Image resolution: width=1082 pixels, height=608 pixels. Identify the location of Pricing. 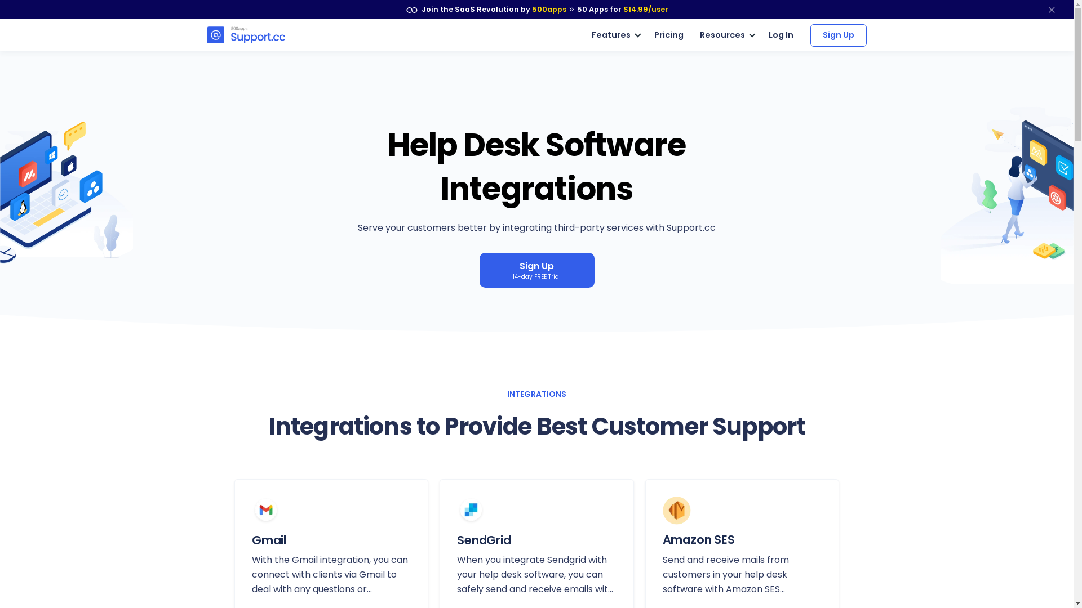
(669, 35).